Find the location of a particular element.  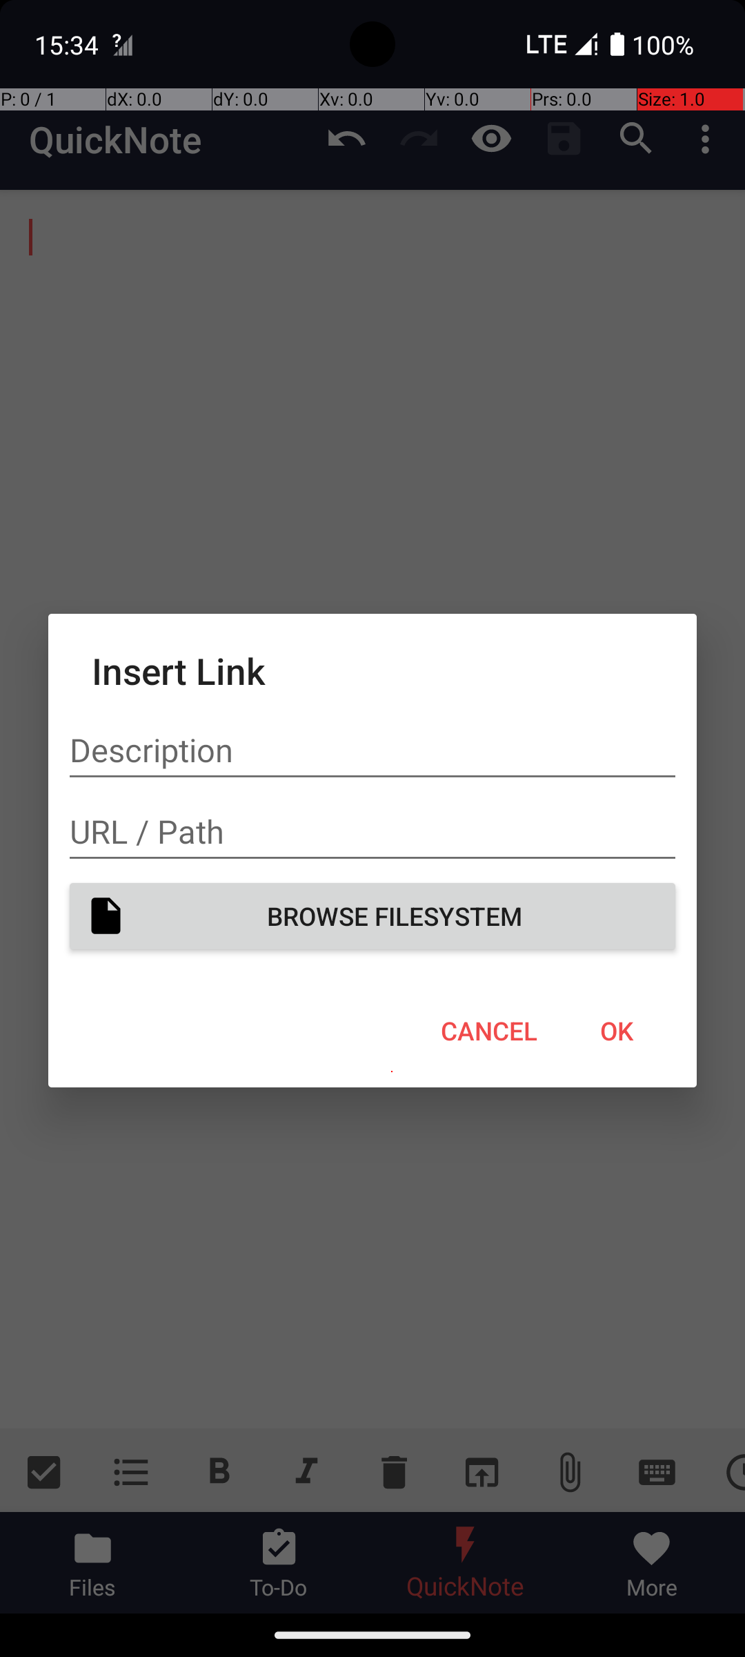

BROWSE FILESYSTEM is located at coordinates (372, 915).